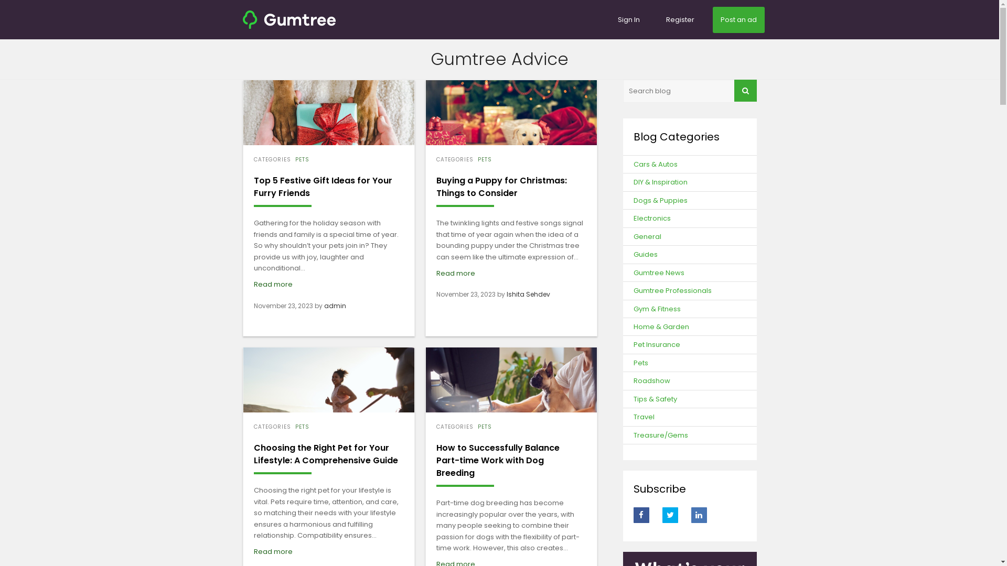 This screenshot has width=1007, height=566. I want to click on How to Successfully Balance Part-time Work with Dog Breeding, so click(498, 460).